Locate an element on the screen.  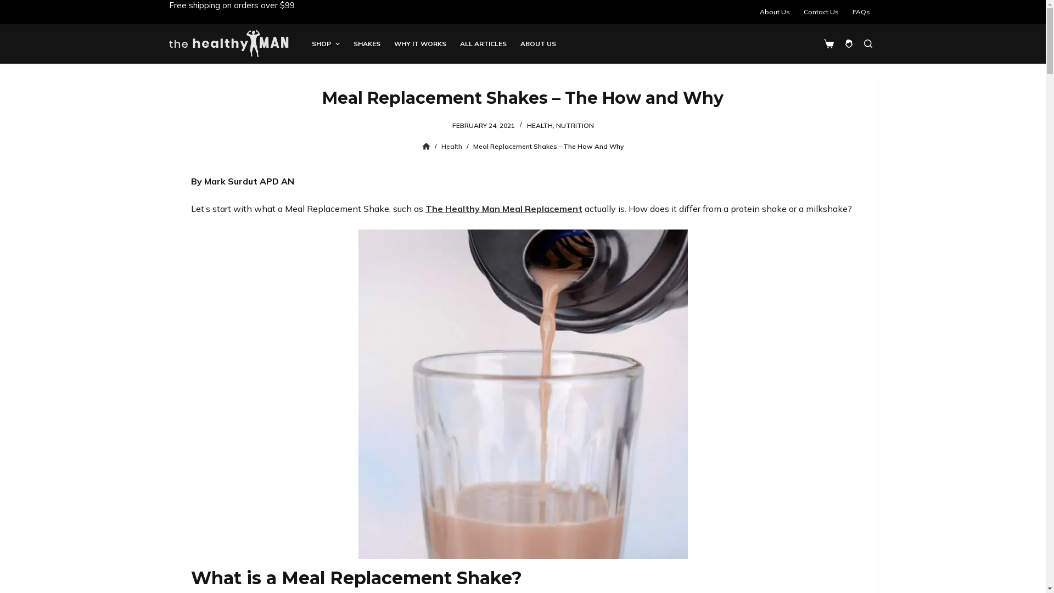
ABOUT US is located at coordinates (538, 43).